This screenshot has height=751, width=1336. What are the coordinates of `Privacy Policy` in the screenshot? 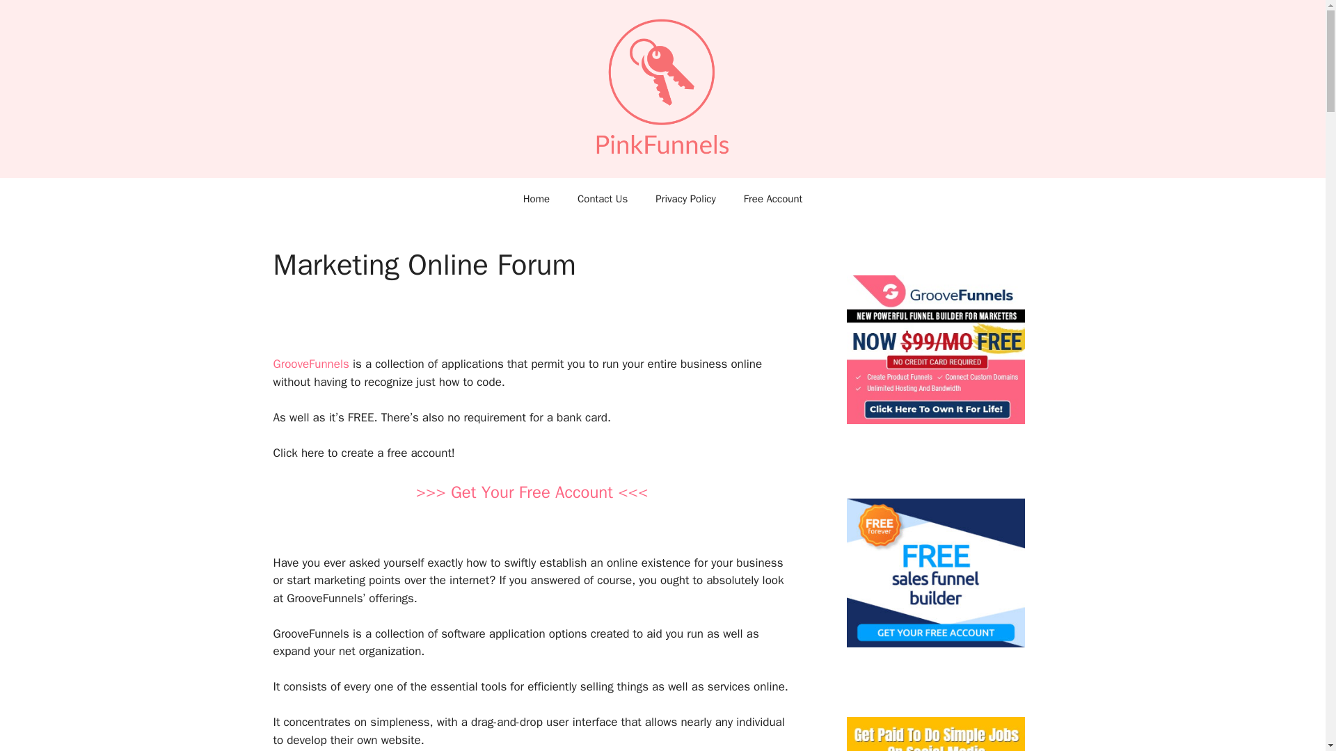 It's located at (685, 199).